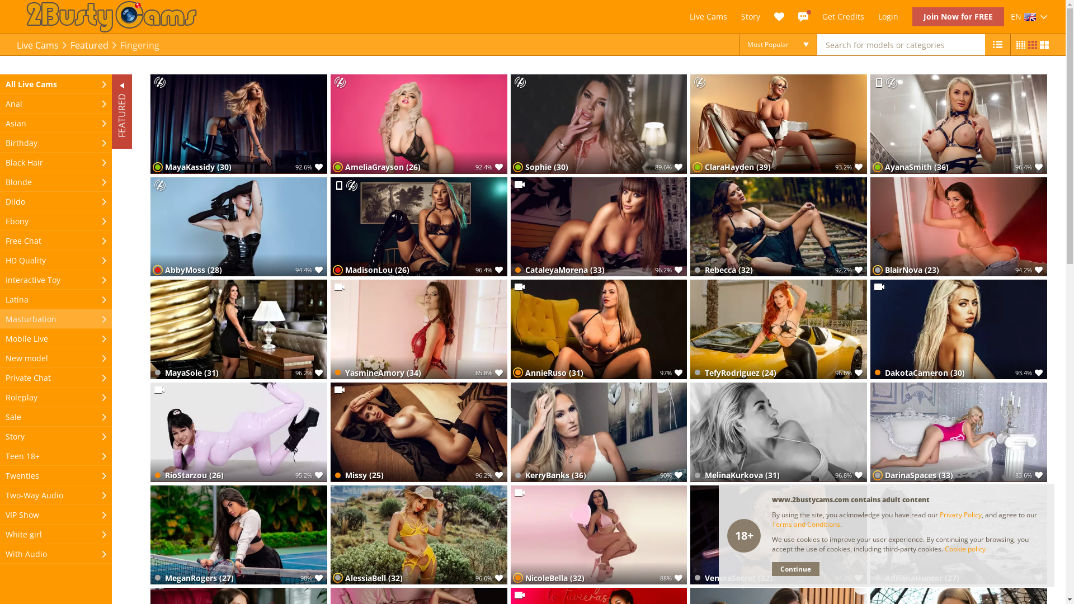  I want to click on Missy (25)
96.2%, so click(419, 432).